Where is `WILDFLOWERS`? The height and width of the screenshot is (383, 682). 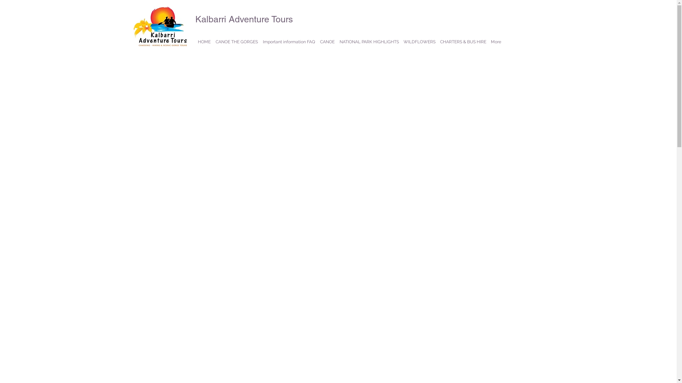
WILDFLOWERS is located at coordinates (420, 42).